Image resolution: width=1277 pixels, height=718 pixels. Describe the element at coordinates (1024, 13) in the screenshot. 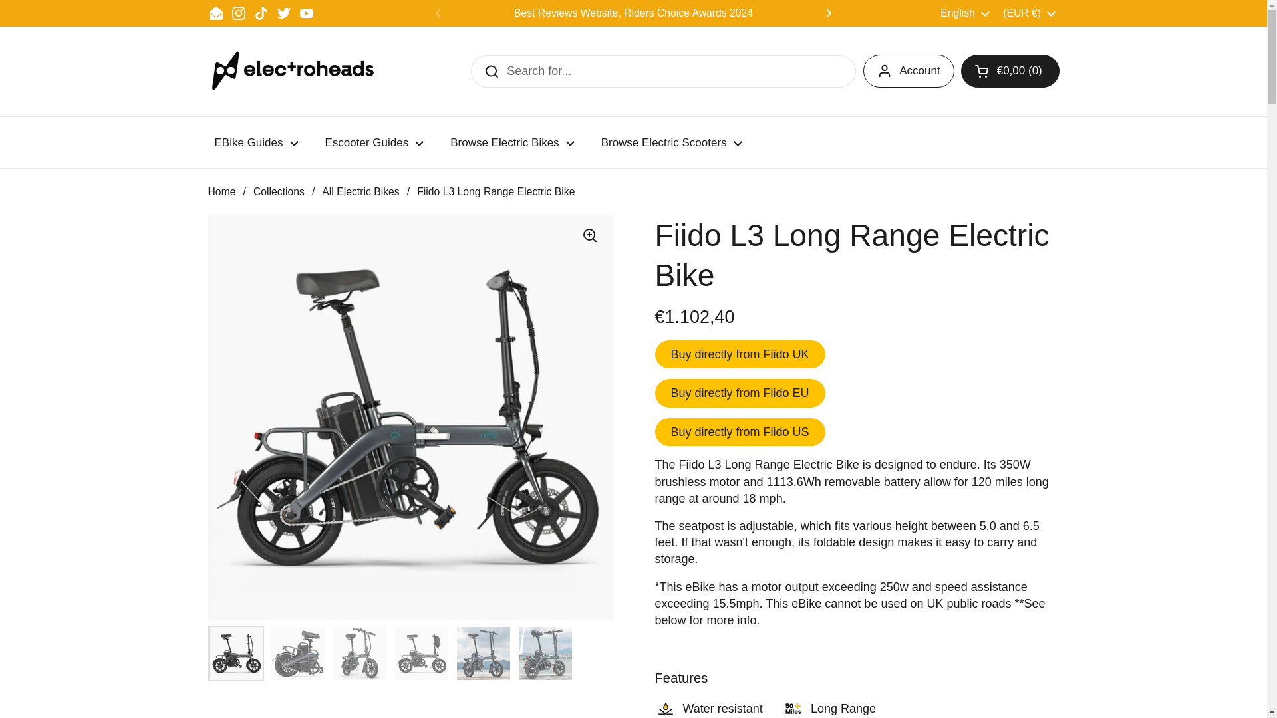

I see `Read our expert guides` at that location.